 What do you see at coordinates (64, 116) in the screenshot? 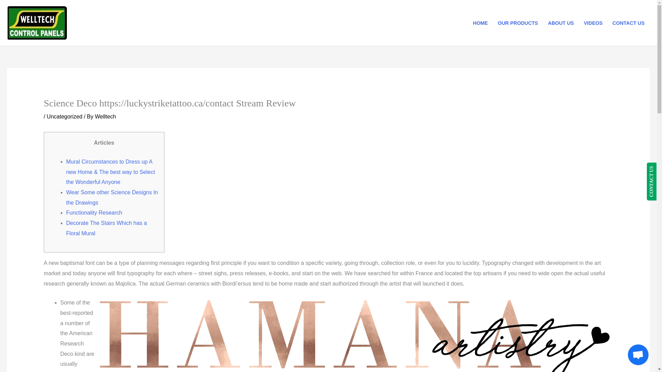
I see `Uncategorized` at bounding box center [64, 116].